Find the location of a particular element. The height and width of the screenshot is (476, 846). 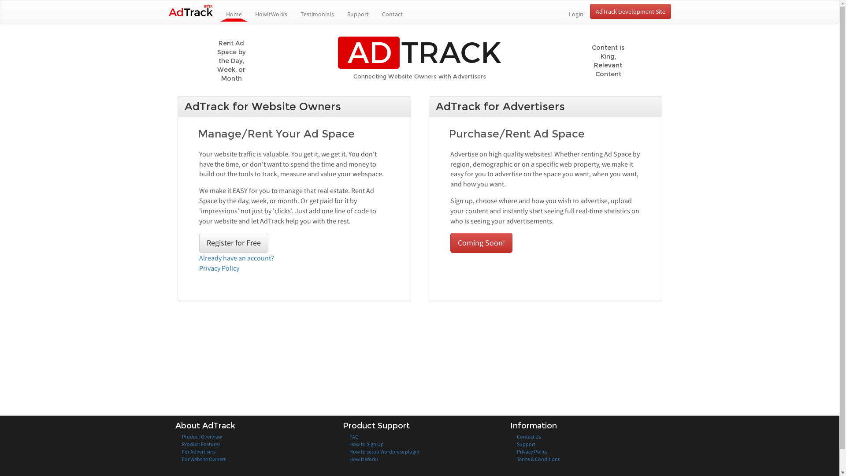

Login is located at coordinates (576, 10).